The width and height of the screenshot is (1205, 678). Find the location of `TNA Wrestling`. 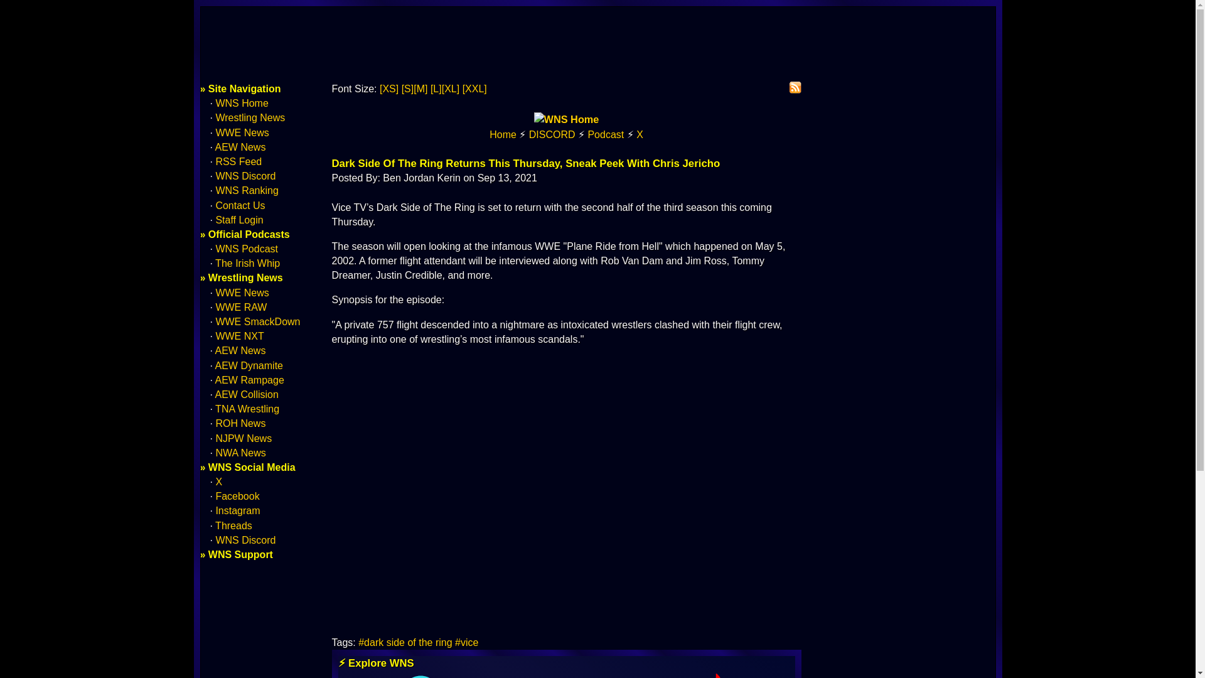

TNA Wrestling is located at coordinates (247, 408).